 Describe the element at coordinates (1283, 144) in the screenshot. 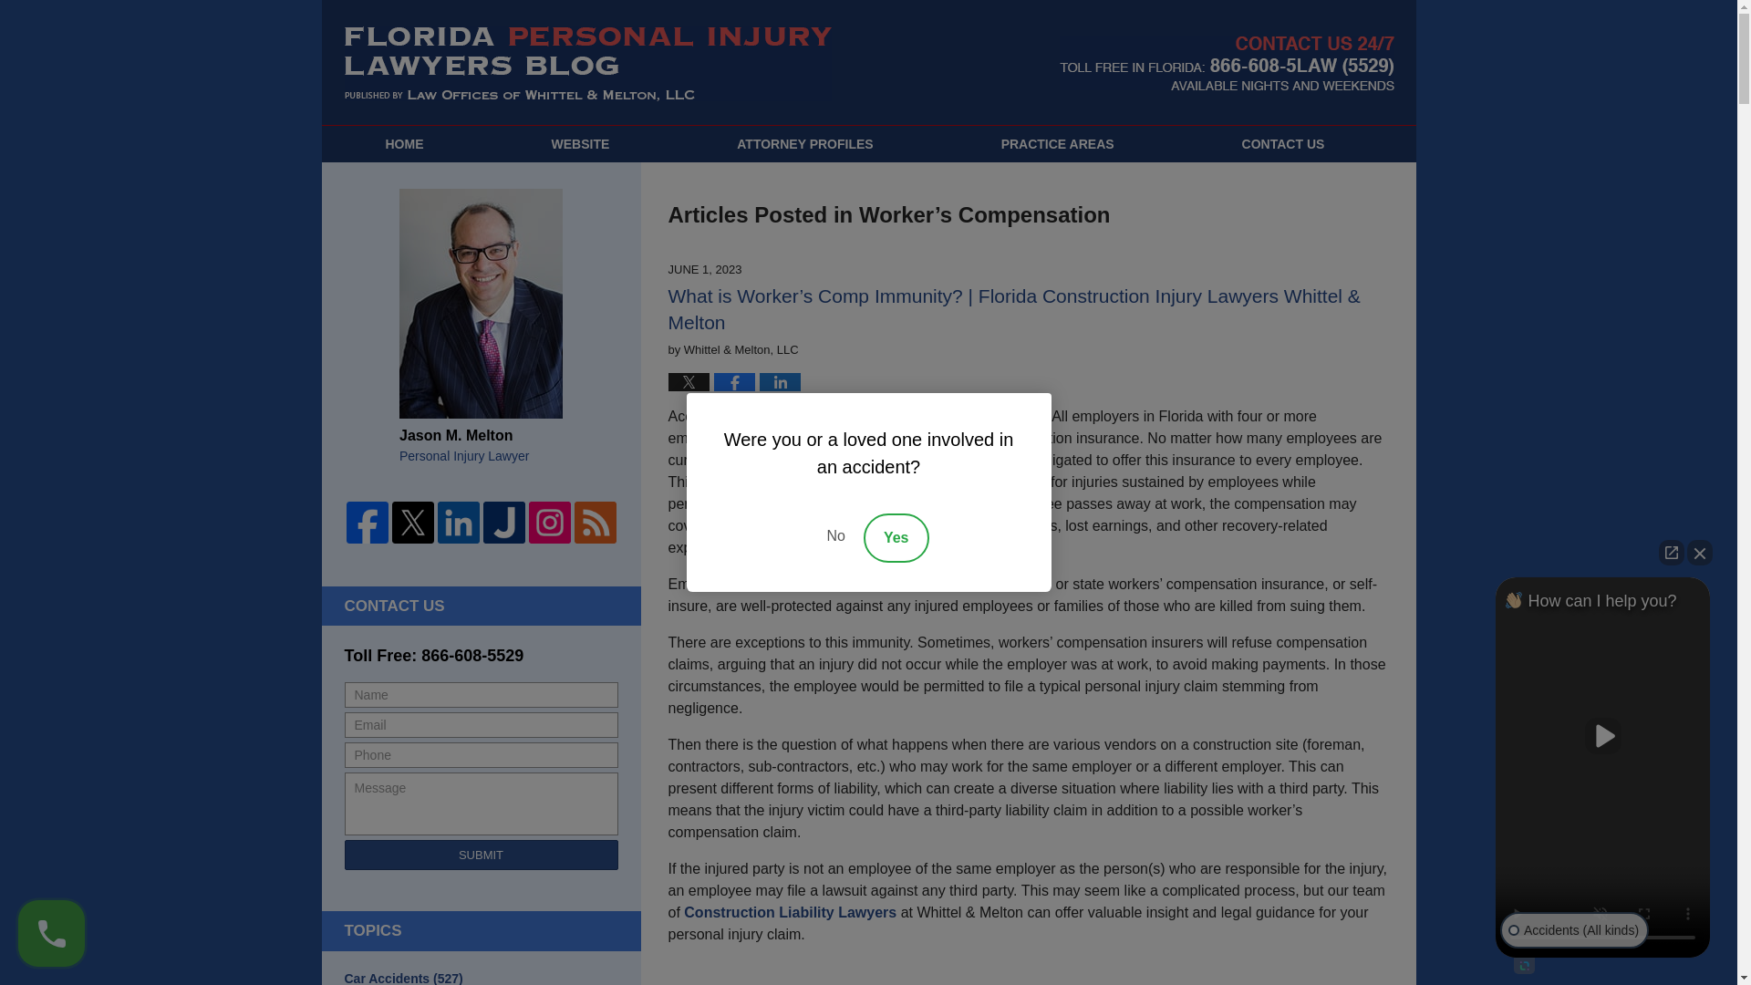

I see `CONTACT US` at that location.